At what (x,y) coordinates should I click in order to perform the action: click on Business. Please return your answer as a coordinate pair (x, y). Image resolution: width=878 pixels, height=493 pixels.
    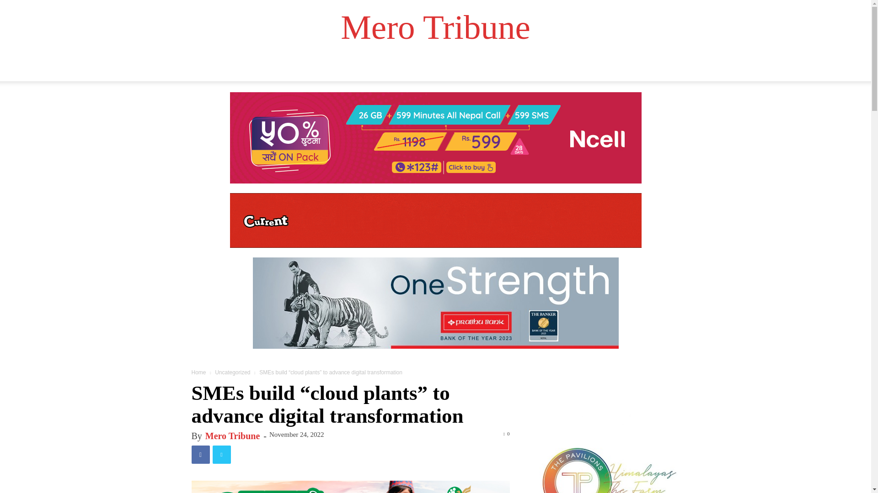
    Looking at the image, I should click on (430, 70).